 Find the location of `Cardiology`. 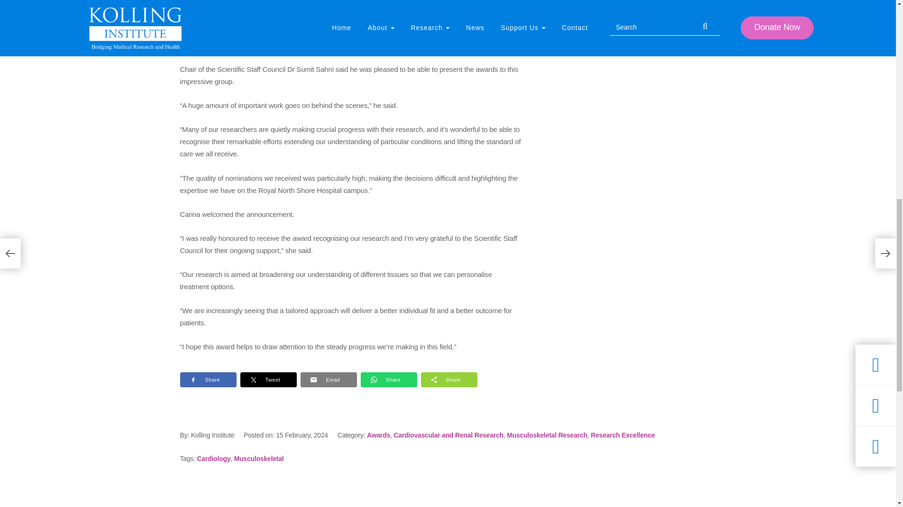

Cardiology is located at coordinates (214, 458).